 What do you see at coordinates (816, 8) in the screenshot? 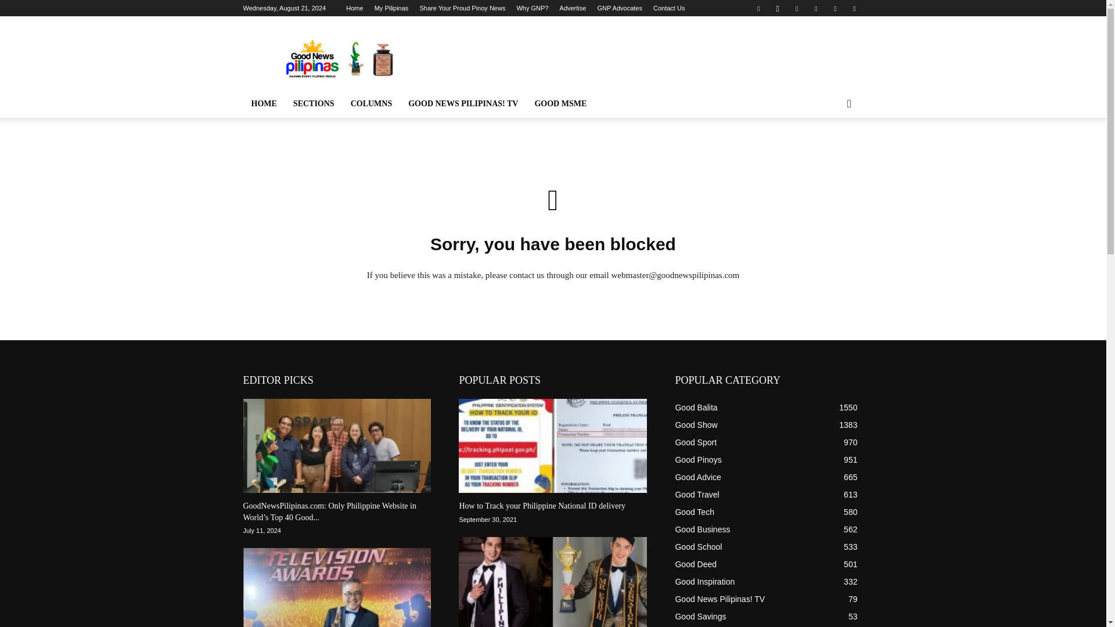
I see `Mail` at bounding box center [816, 8].